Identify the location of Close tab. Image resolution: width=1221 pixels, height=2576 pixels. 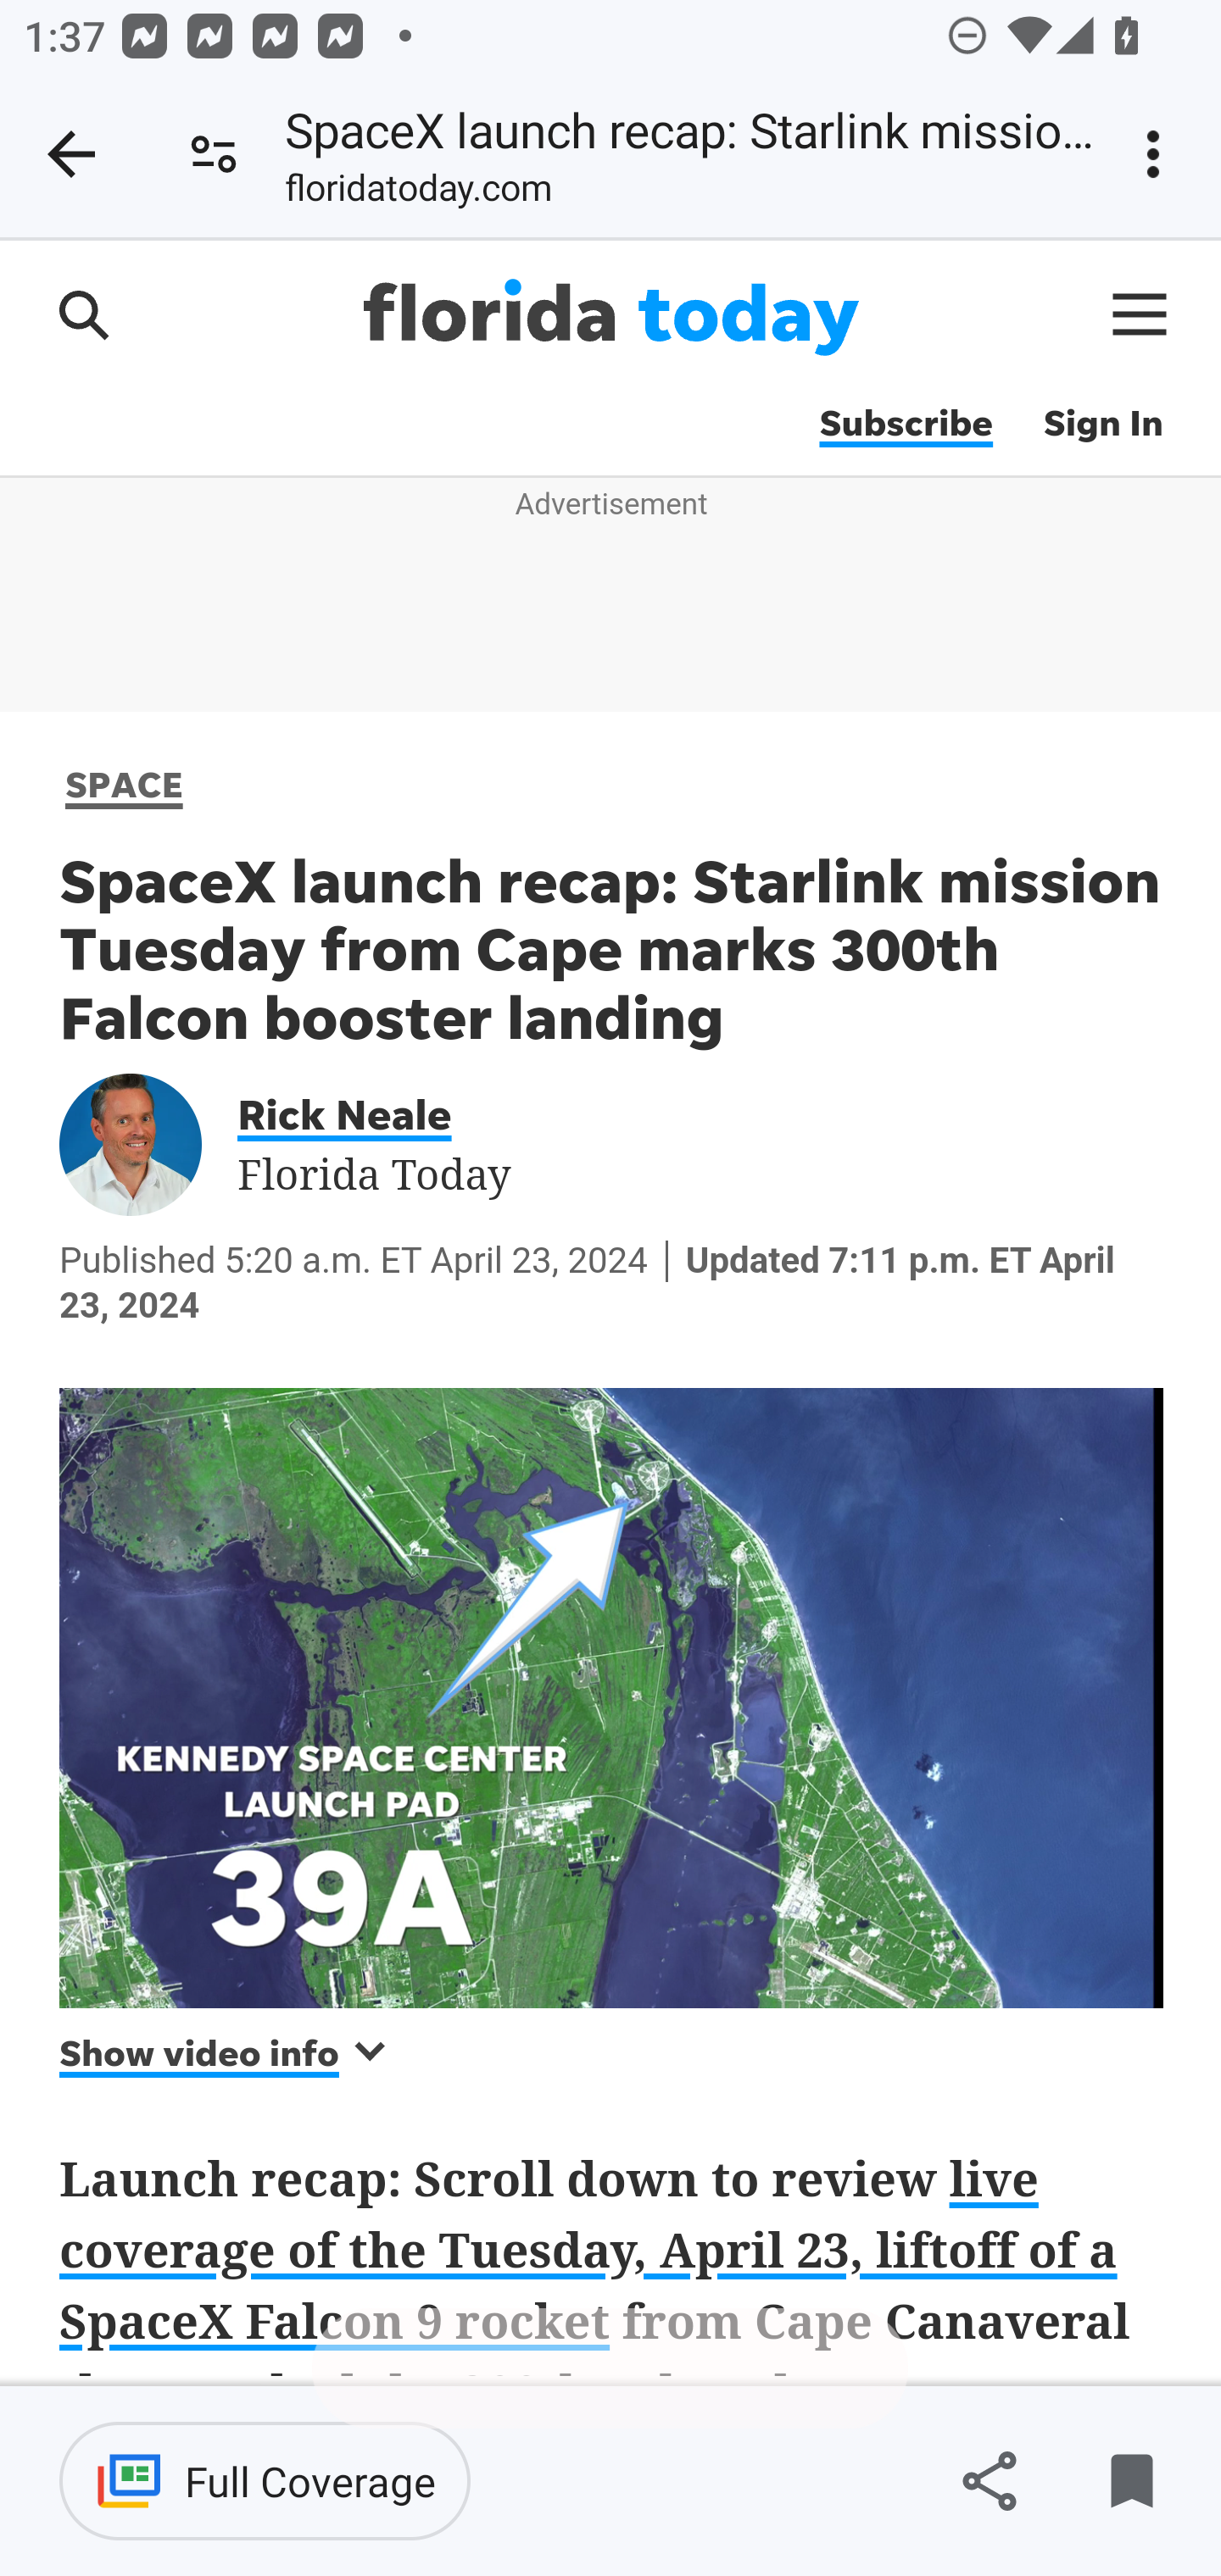
(71, 154).